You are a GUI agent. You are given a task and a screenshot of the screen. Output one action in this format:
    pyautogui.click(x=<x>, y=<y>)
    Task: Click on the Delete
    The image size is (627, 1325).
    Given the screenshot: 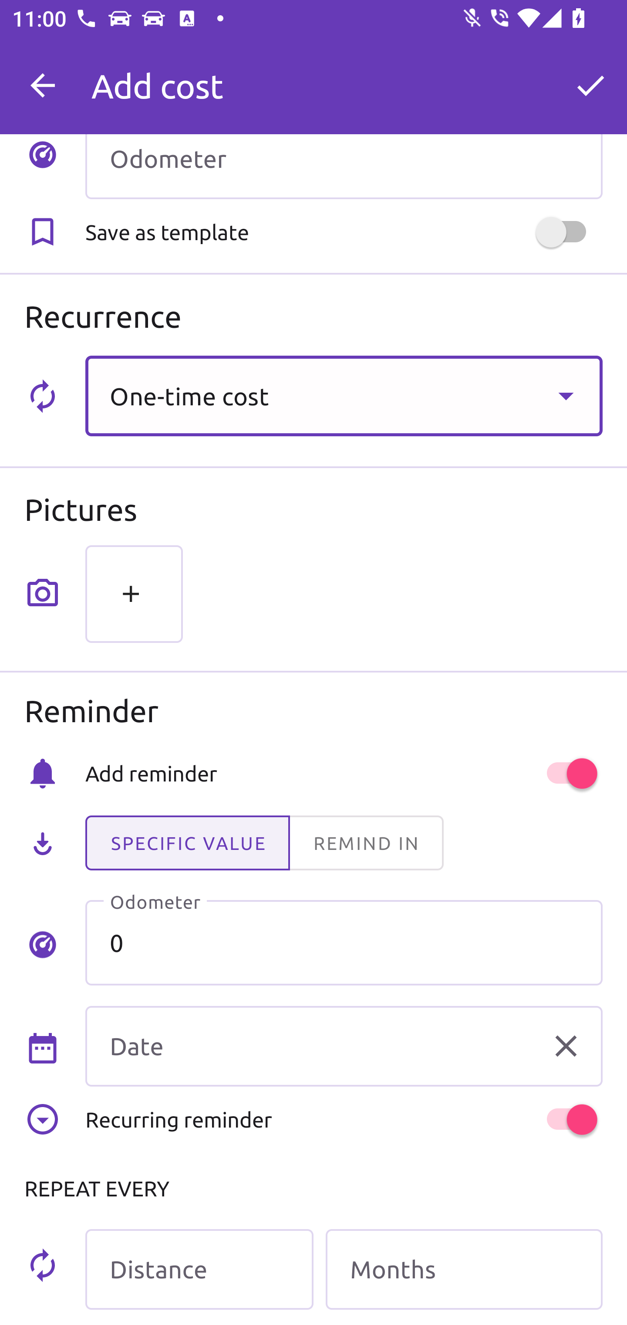 What is the action you would take?
    pyautogui.click(x=566, y=1046)
    